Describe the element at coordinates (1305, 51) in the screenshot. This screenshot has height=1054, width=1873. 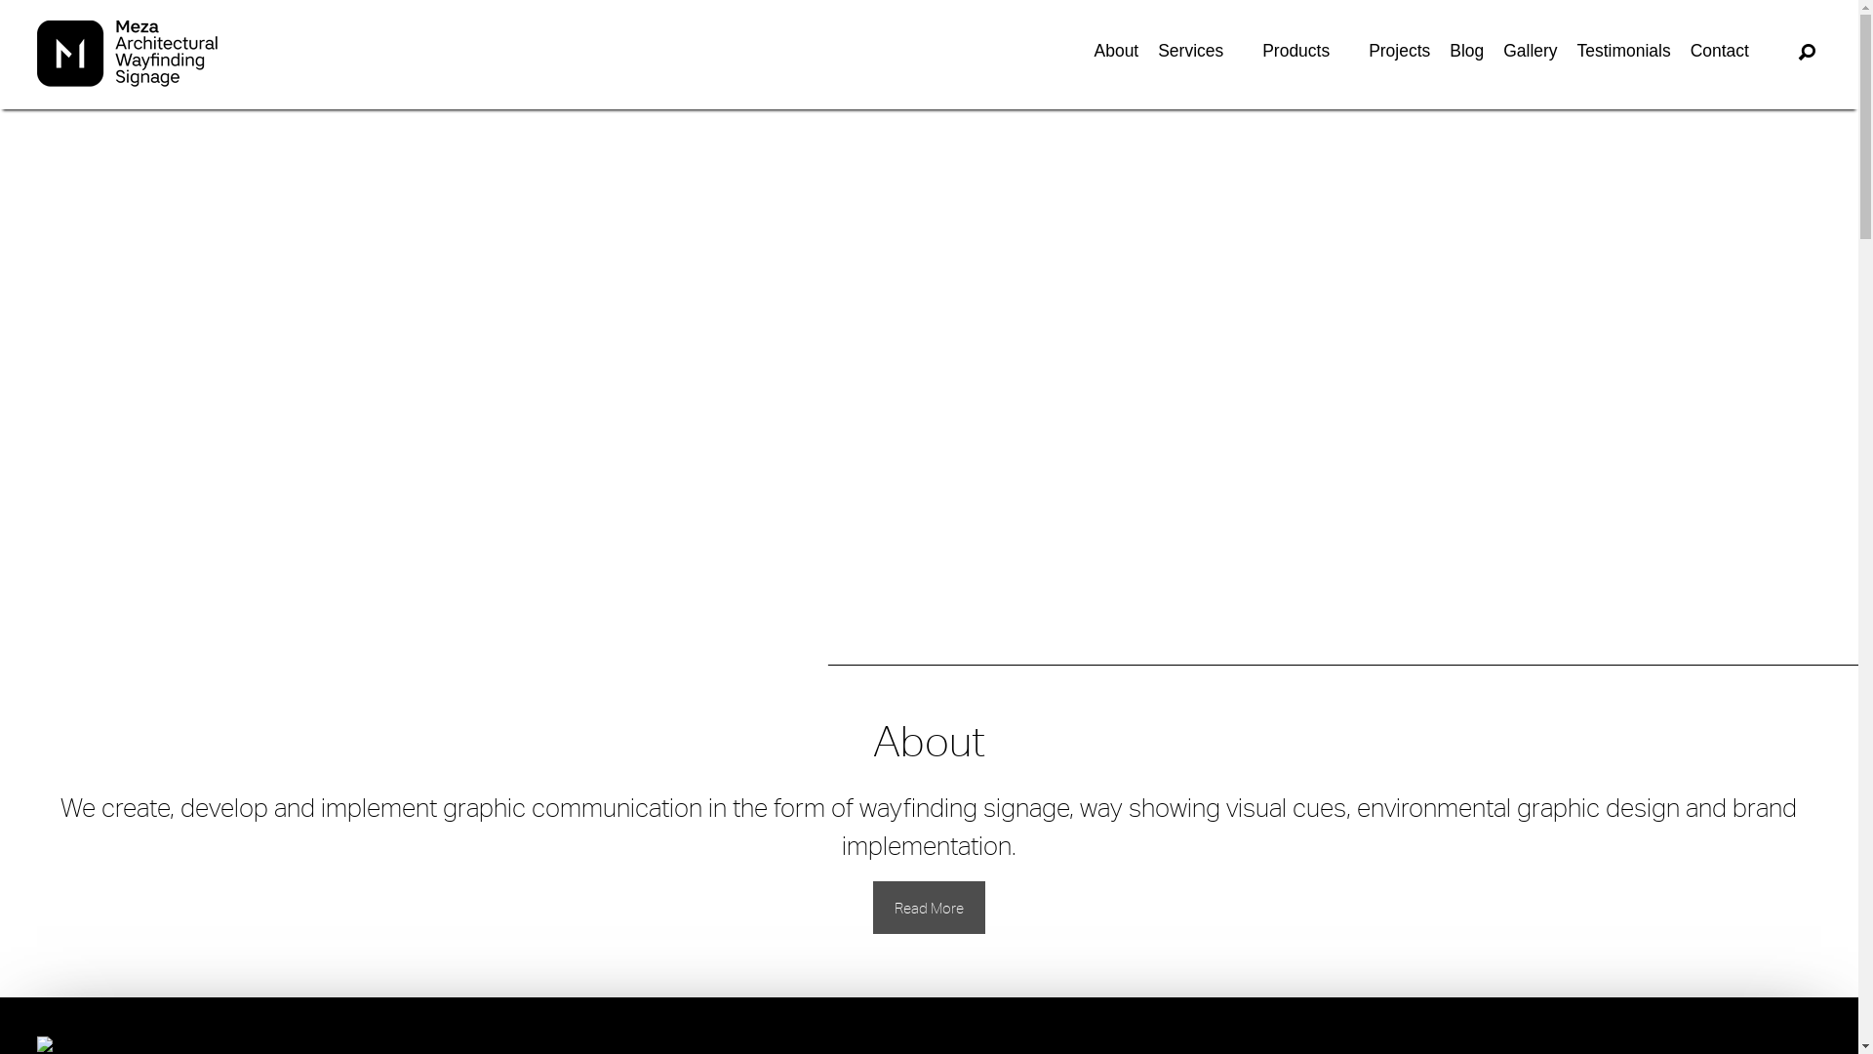
I see `Products` at that location.